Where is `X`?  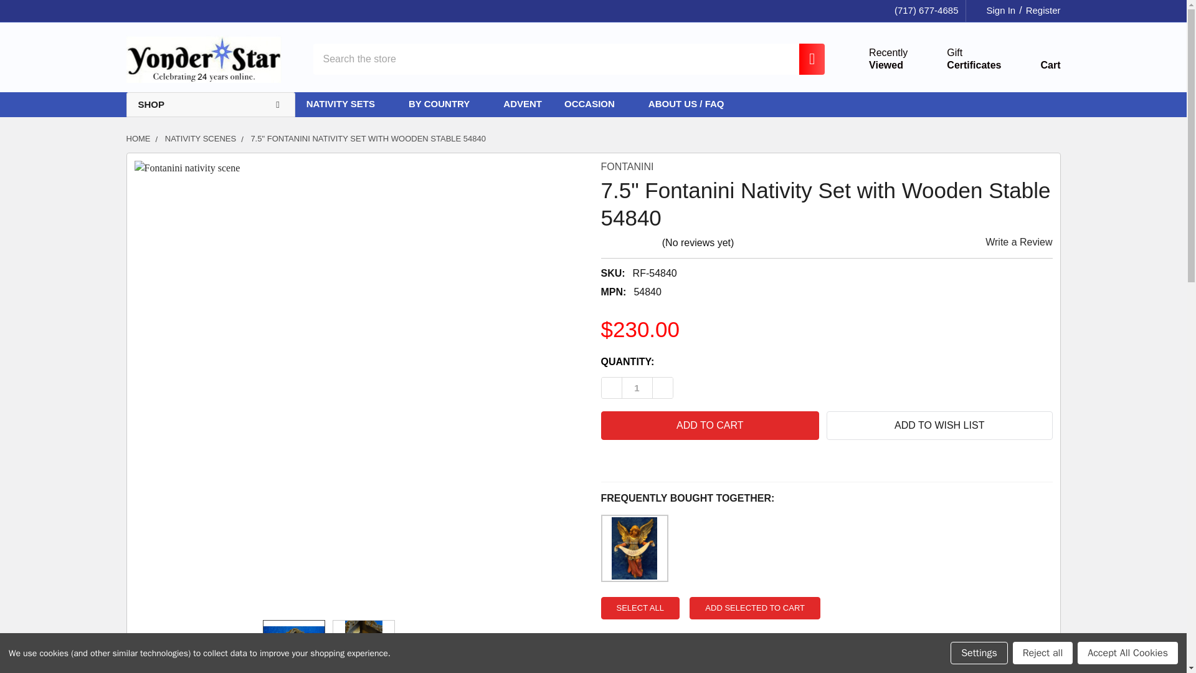
X is located at coordinates (612, 462).